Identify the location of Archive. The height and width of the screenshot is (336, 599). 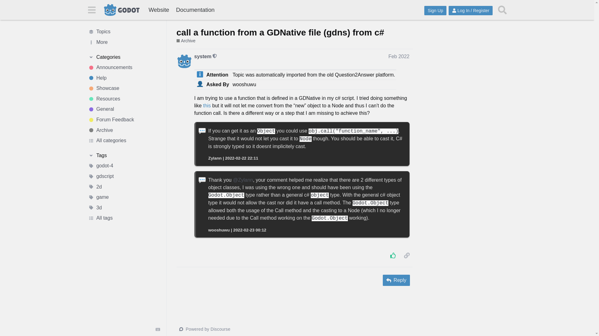
(186, 41).